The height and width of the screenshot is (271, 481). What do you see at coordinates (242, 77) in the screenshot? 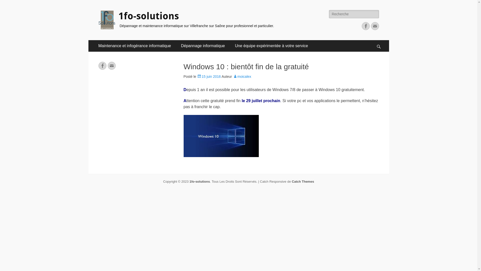
I see `moicalex` at bounding box center [242, 77].